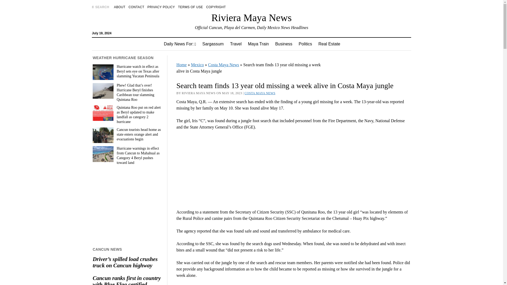  Describe the element at coordinates (258, 44) in the screenshot. I see `Maya Train` at that location.